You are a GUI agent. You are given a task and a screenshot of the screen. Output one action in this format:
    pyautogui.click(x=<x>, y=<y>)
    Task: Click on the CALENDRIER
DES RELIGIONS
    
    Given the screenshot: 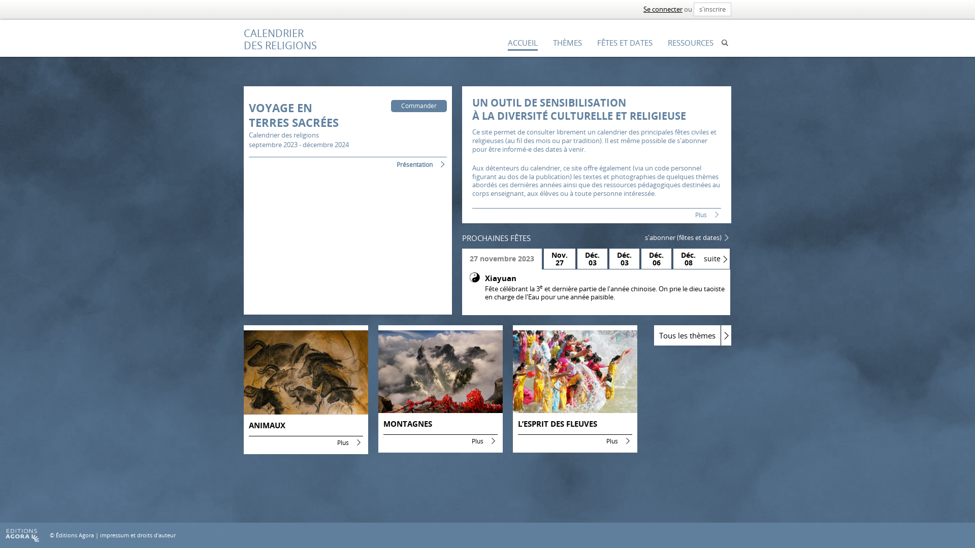 What is the action you would take?
    pyautogui.click(x=280, y=40)
    